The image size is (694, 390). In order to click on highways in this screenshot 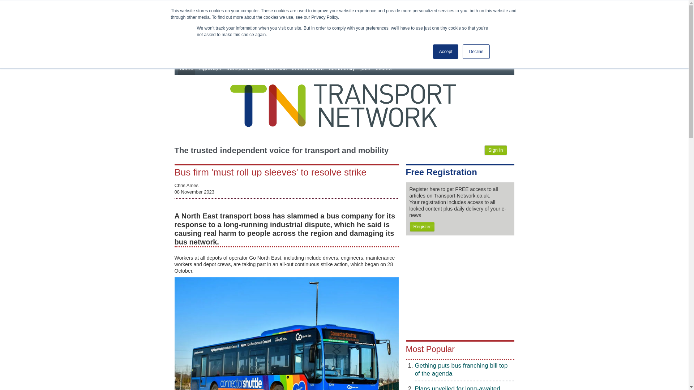, I will do `click(210, 68)`.